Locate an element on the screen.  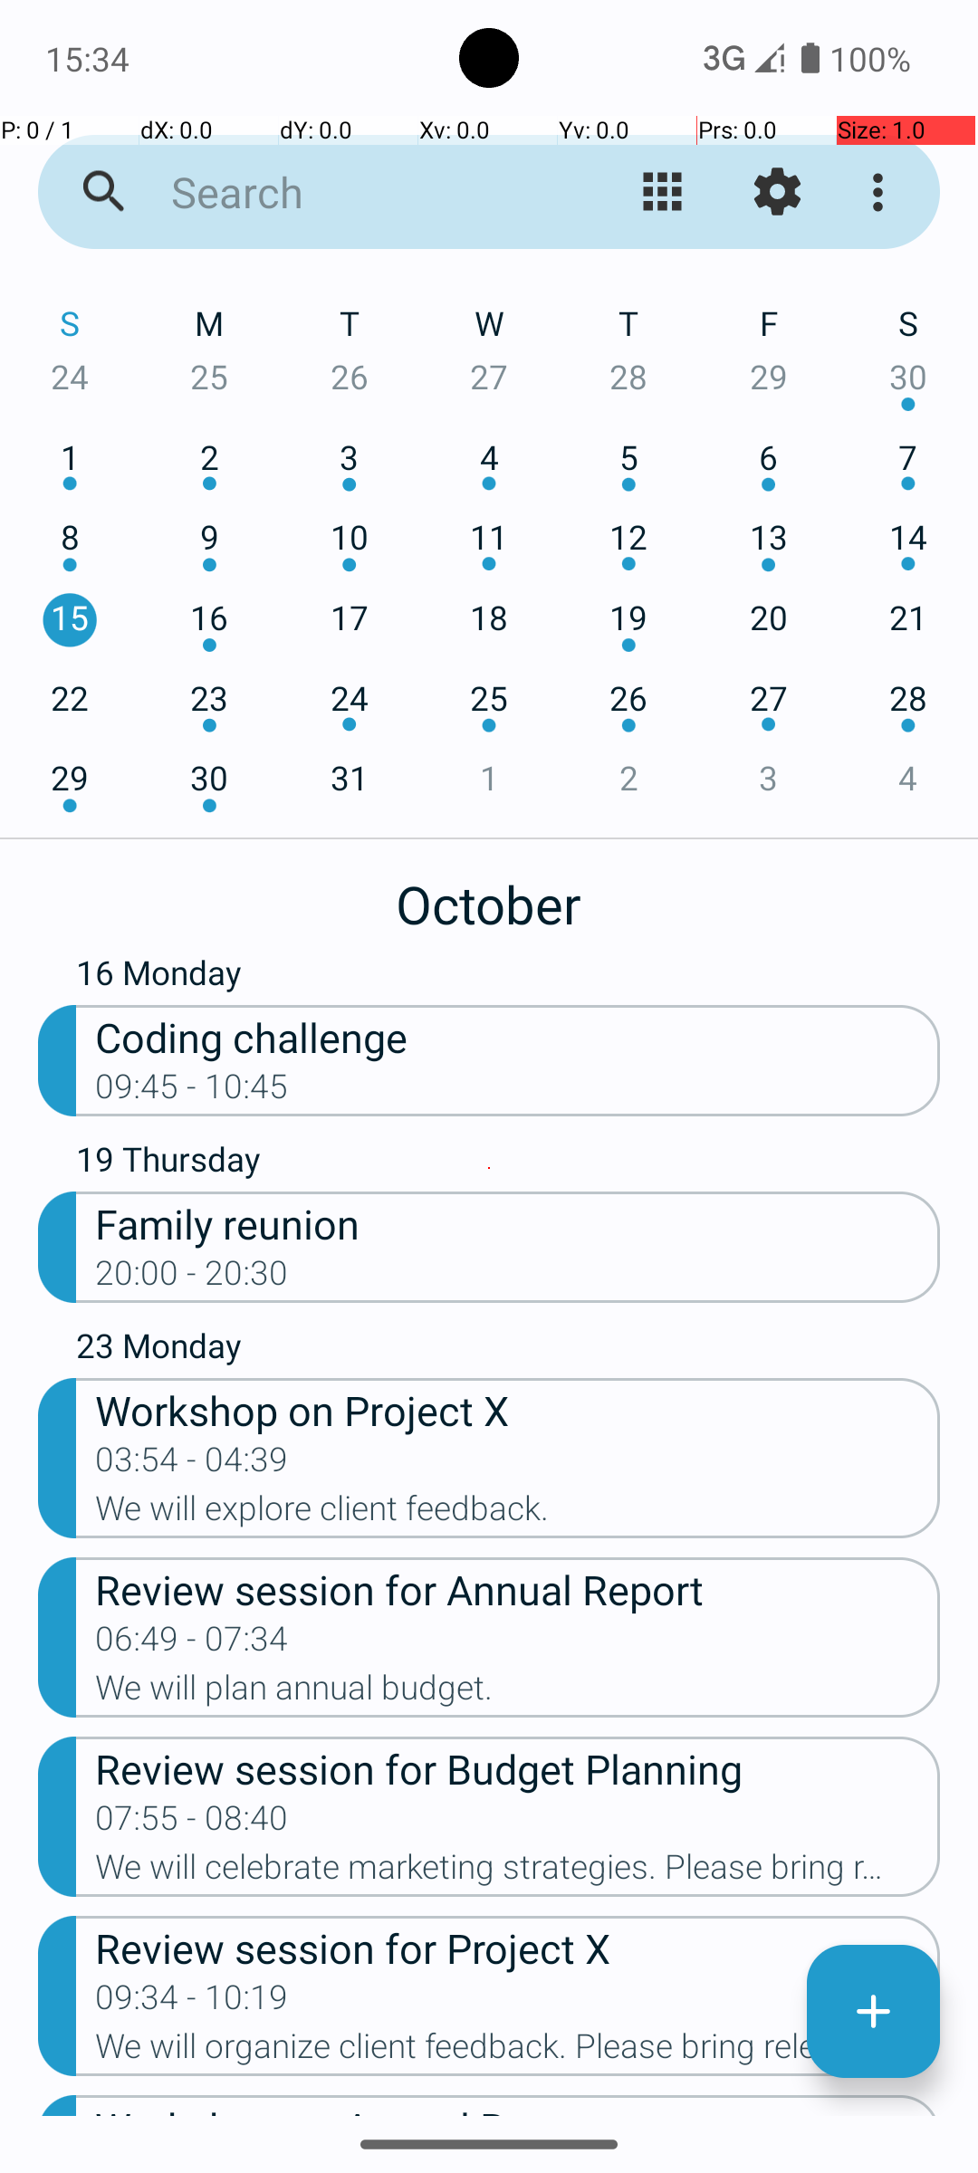
09:34 - 10:19 is located at coordinates (192, 2003).